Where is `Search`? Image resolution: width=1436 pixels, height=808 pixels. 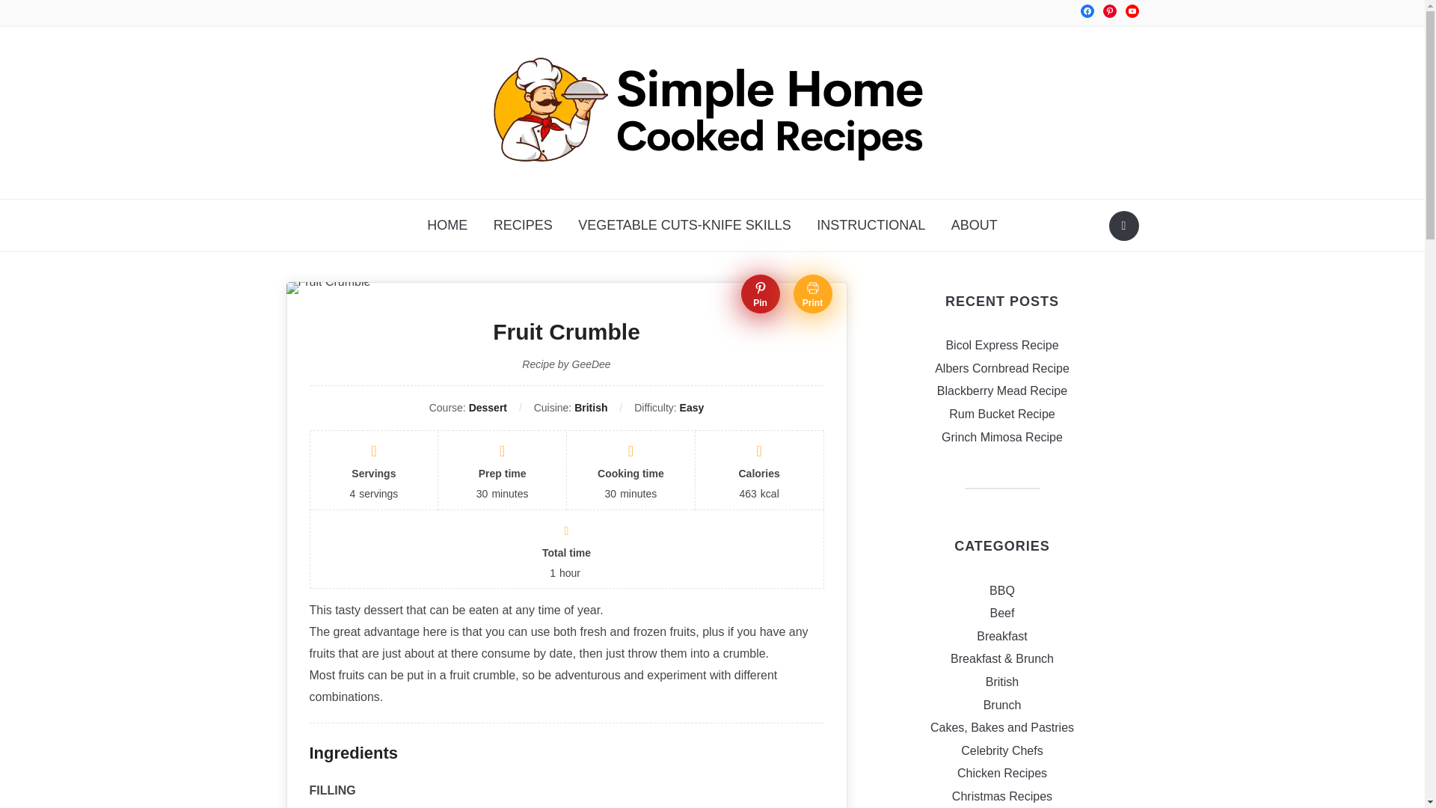 Search is located at coordinates (1123, 225).